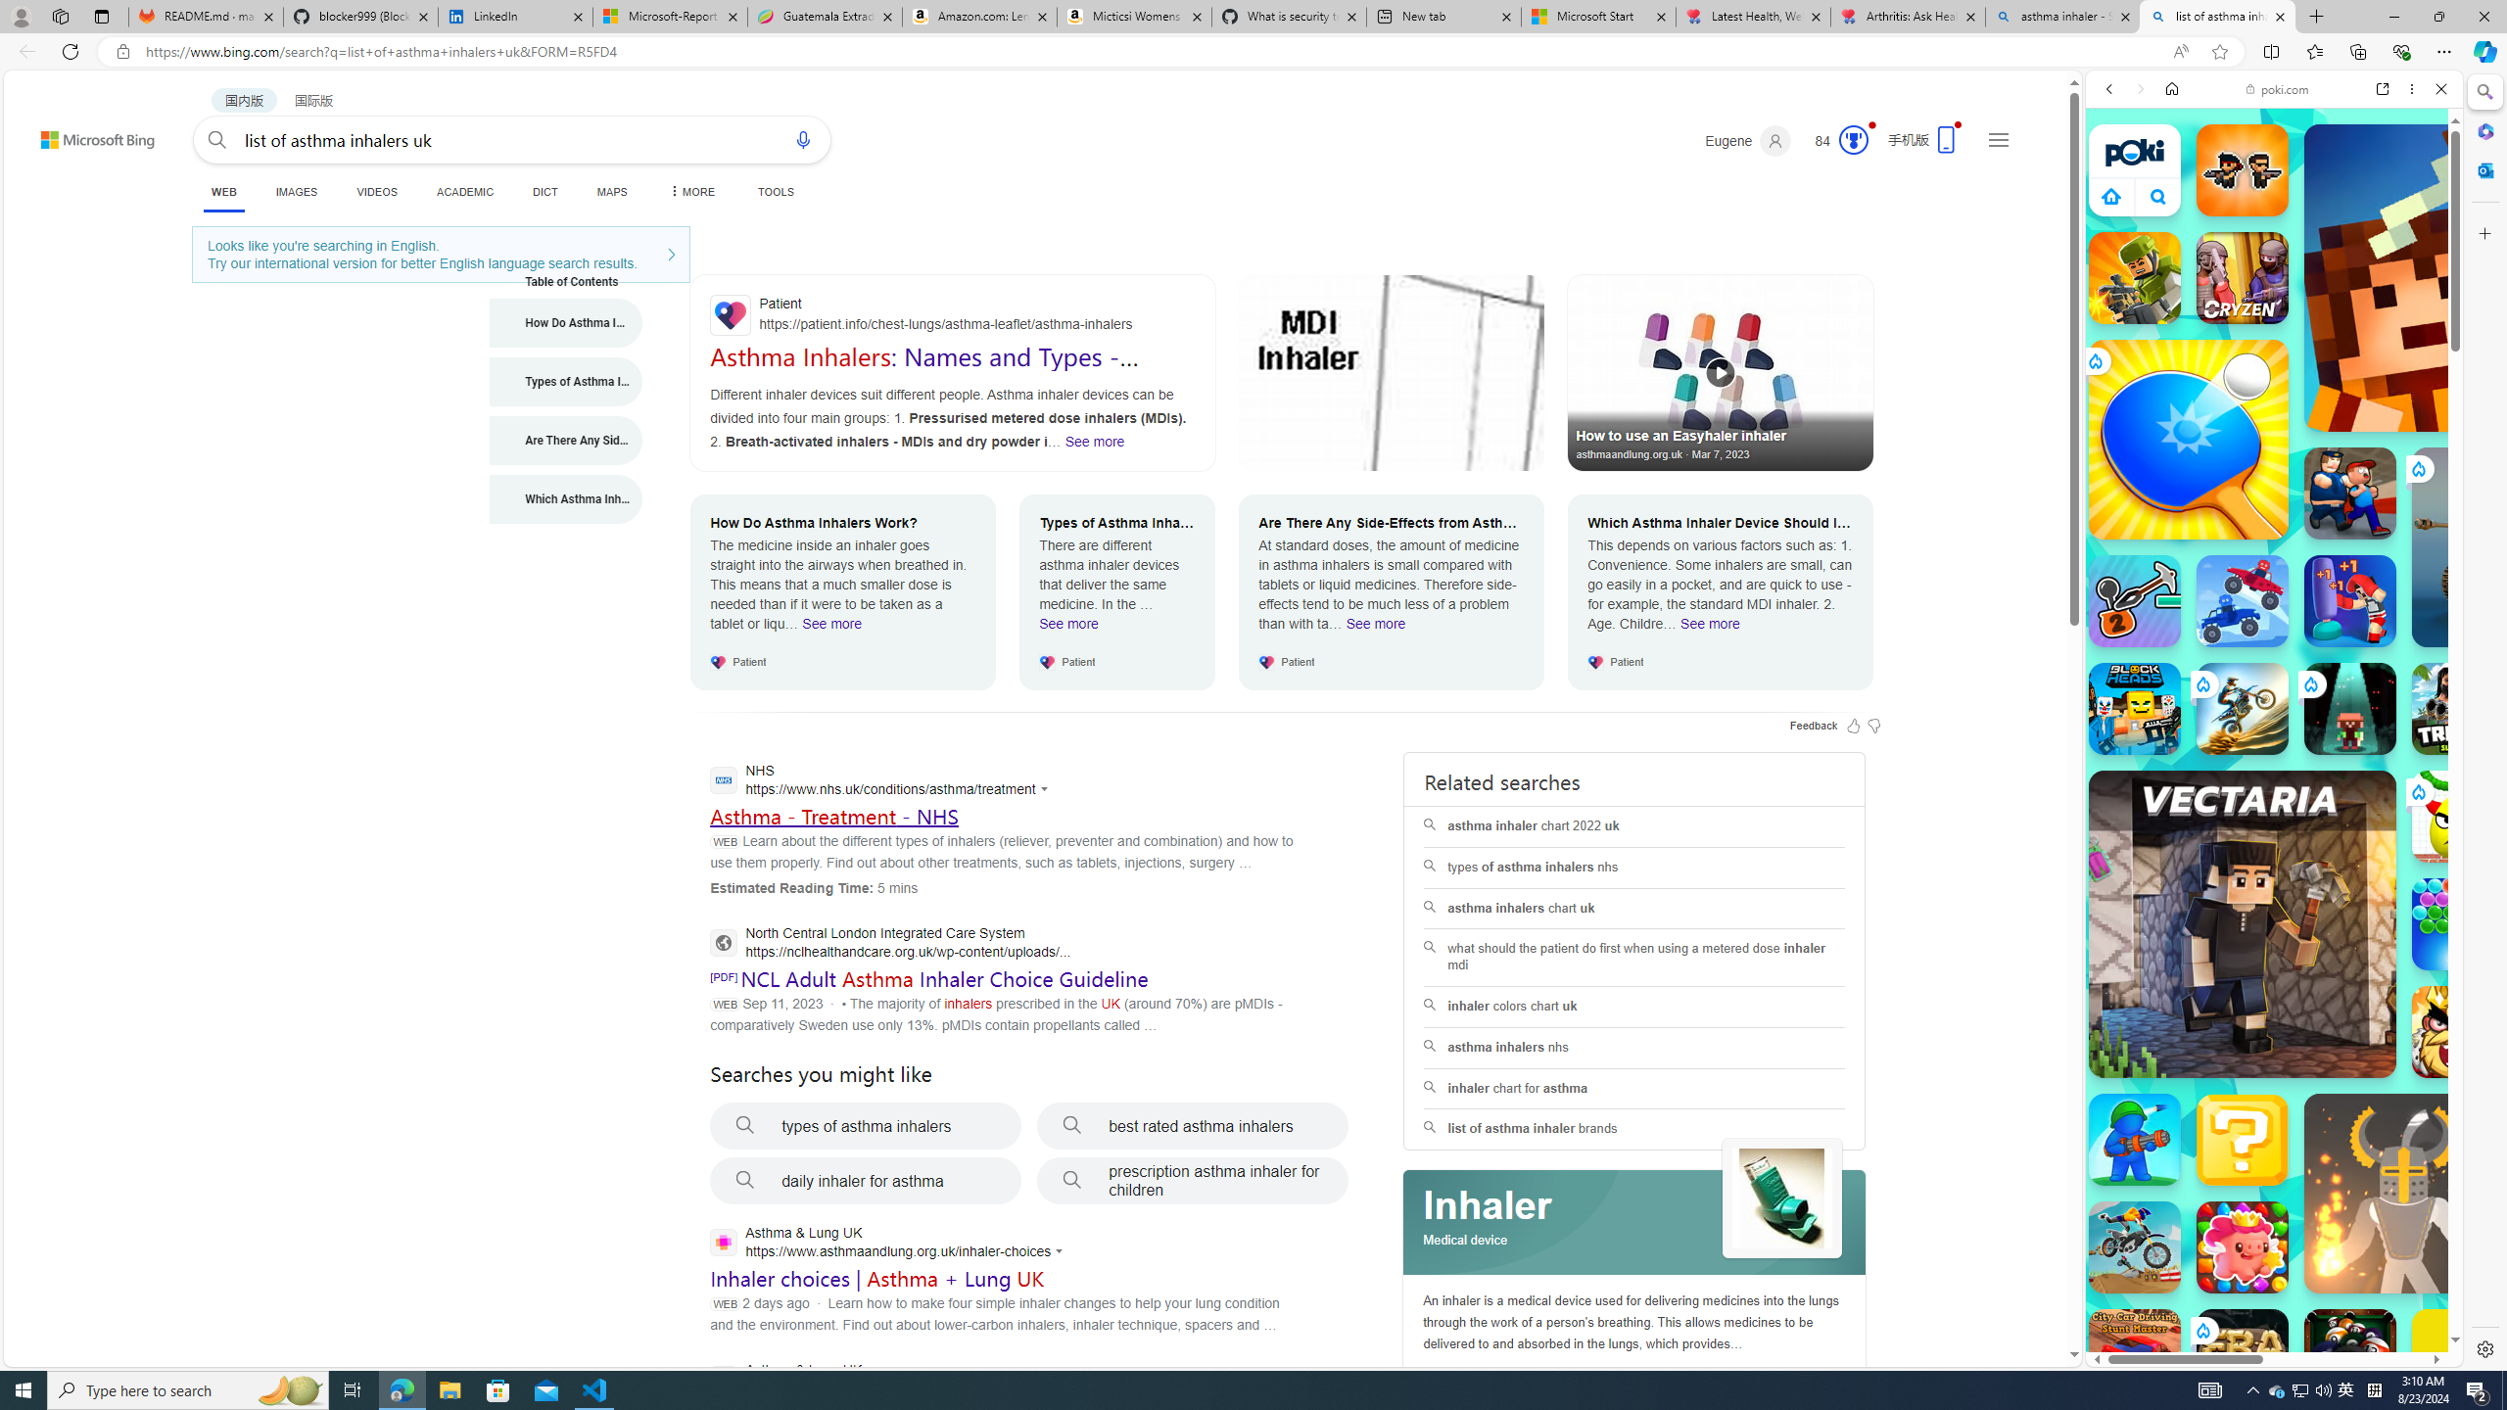 The width and height of the screenshot is (2507, 1410). What do you see at coordinates (776, 192) in the screenshot?
I see `TOOLS` at bounding box center [776, 192].